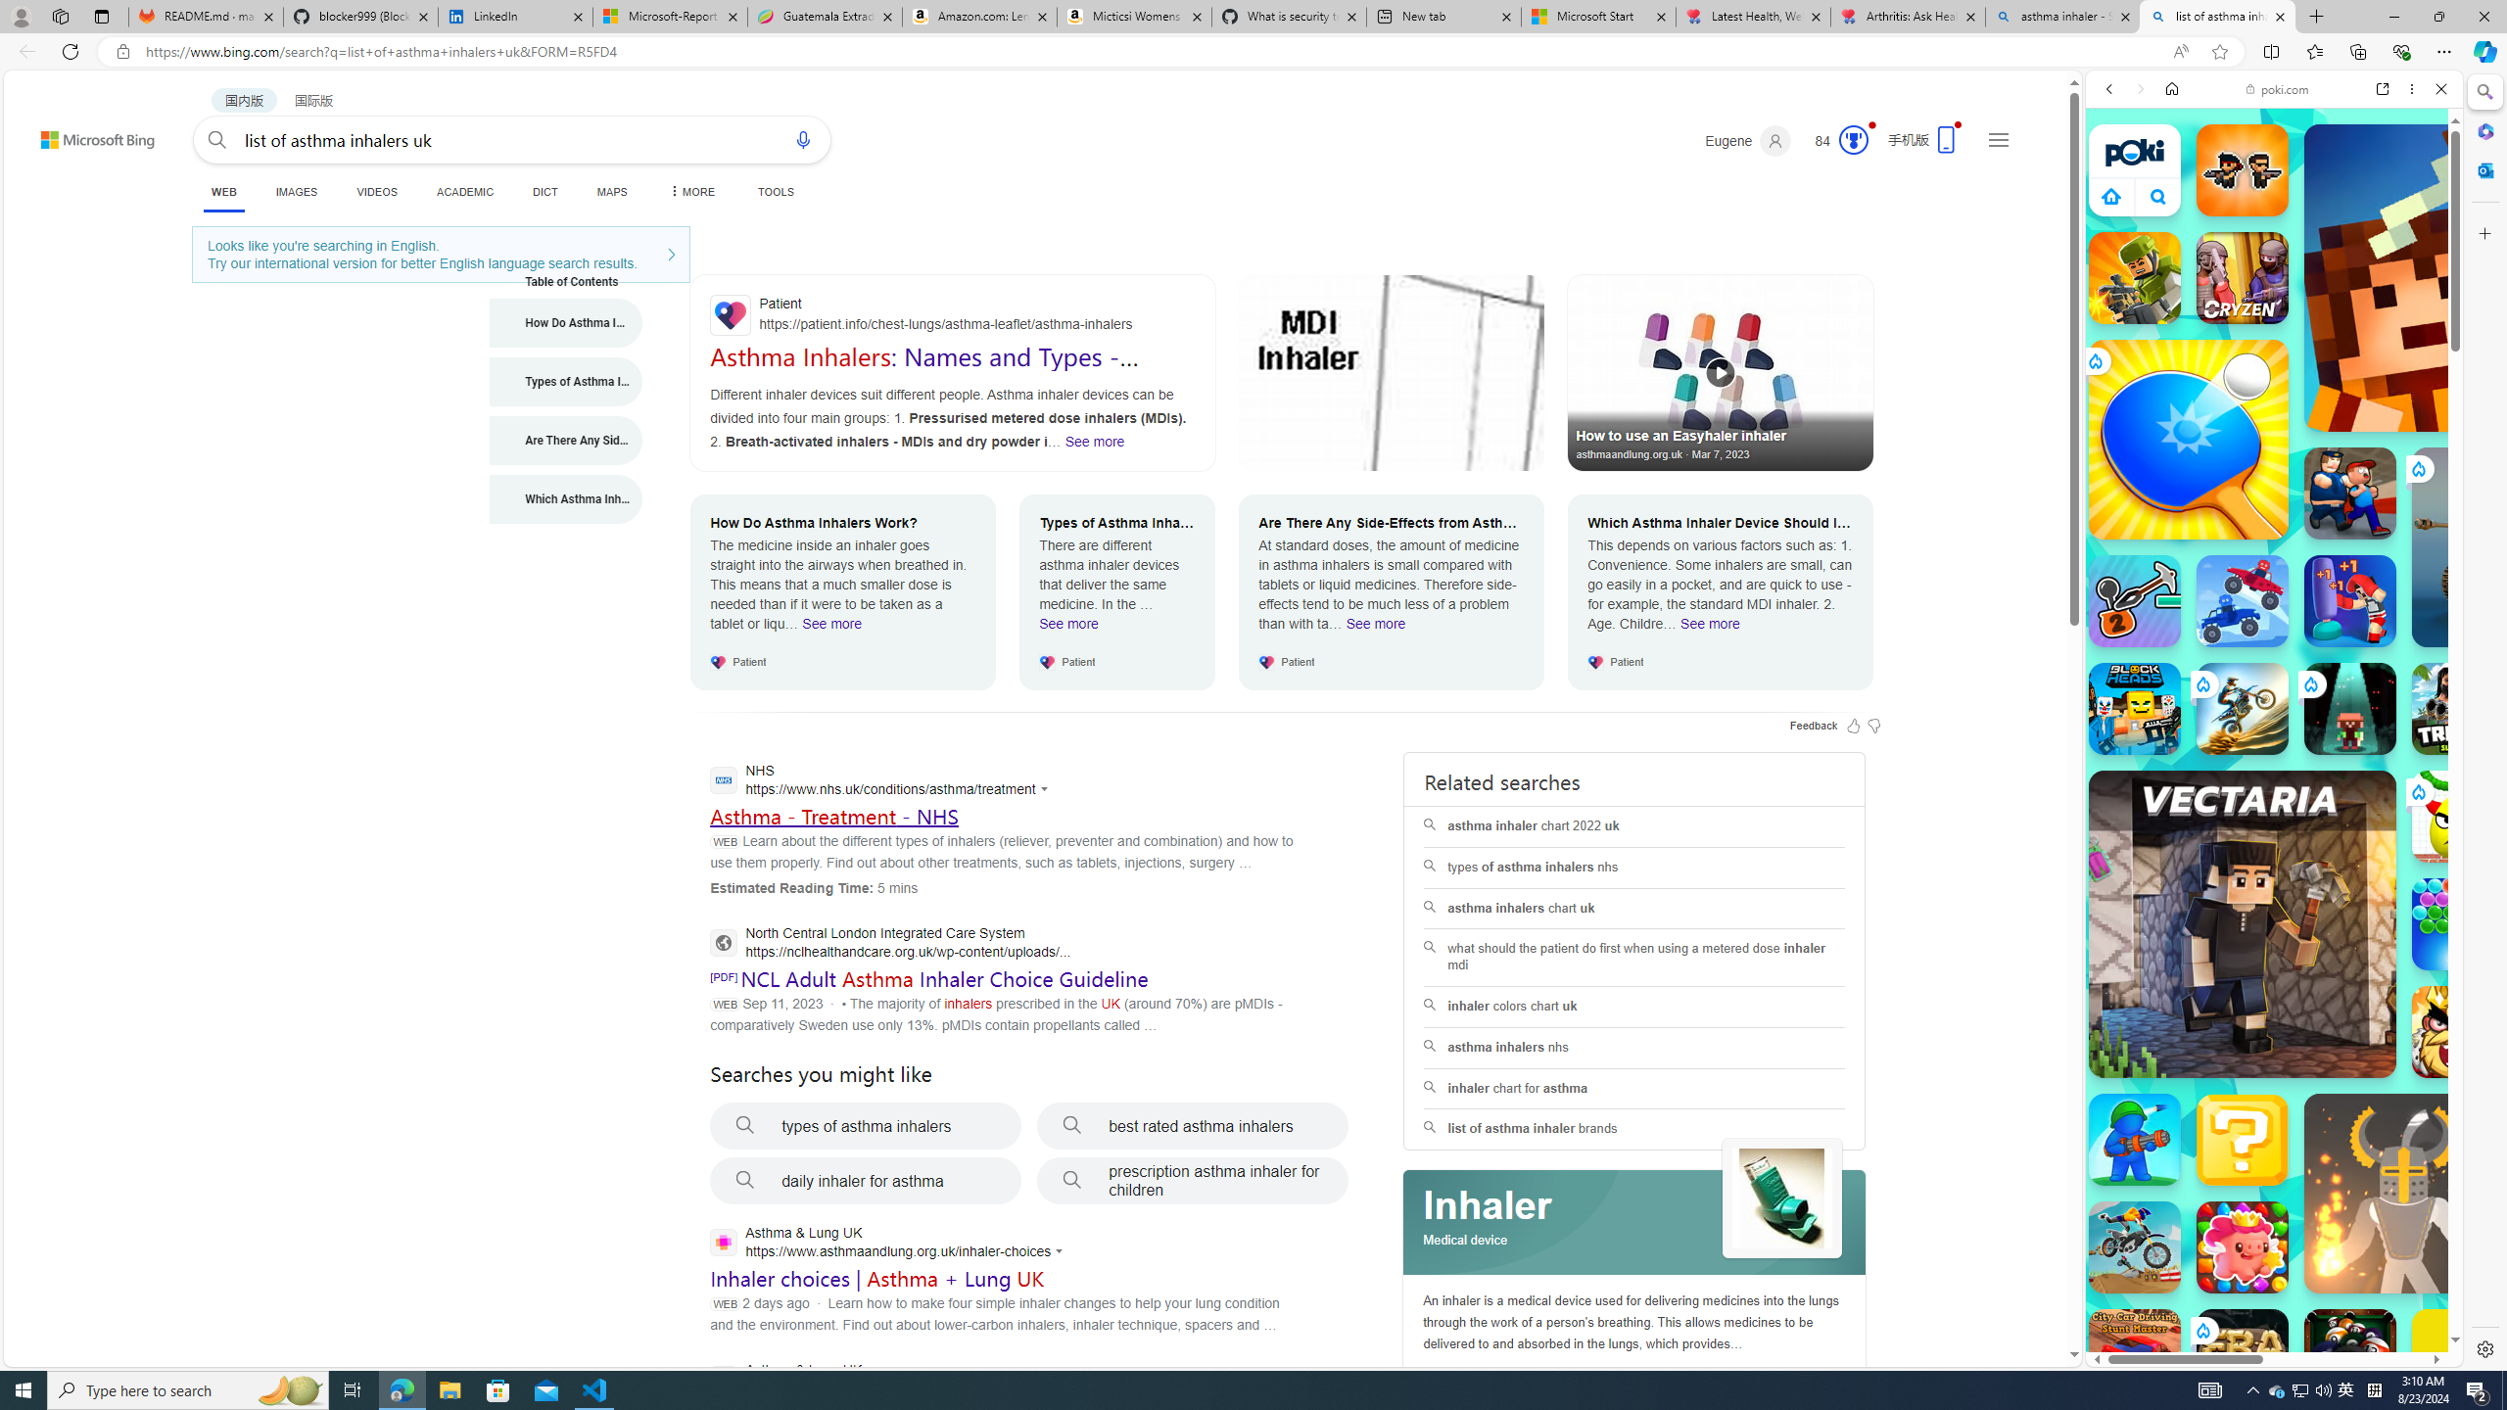 The width and height of the screenshot is (2507, 1410). What do you see at coordinates (776, 192) in the screenshot?
I see `TOOLS` at bounding box center [776, 192].